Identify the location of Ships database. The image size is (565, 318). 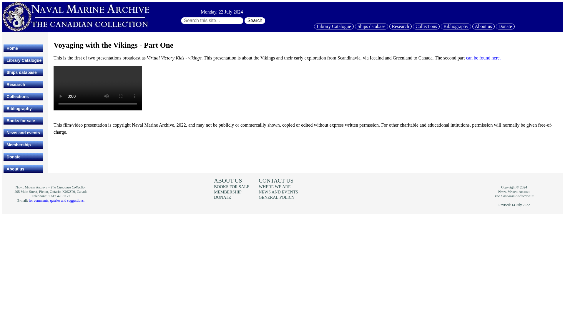
(23, 72).